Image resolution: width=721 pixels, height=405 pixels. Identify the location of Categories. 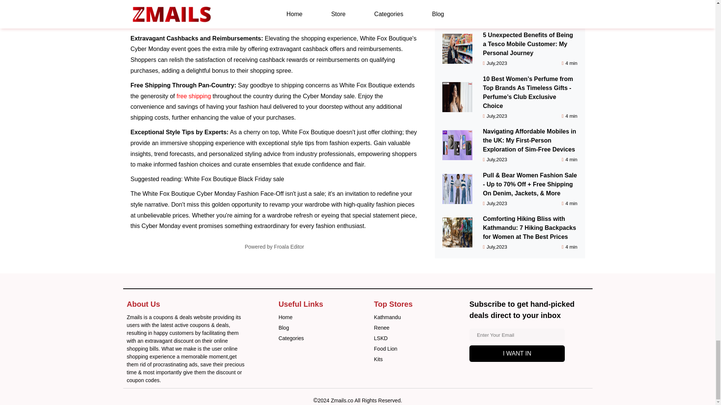
(291, 338).